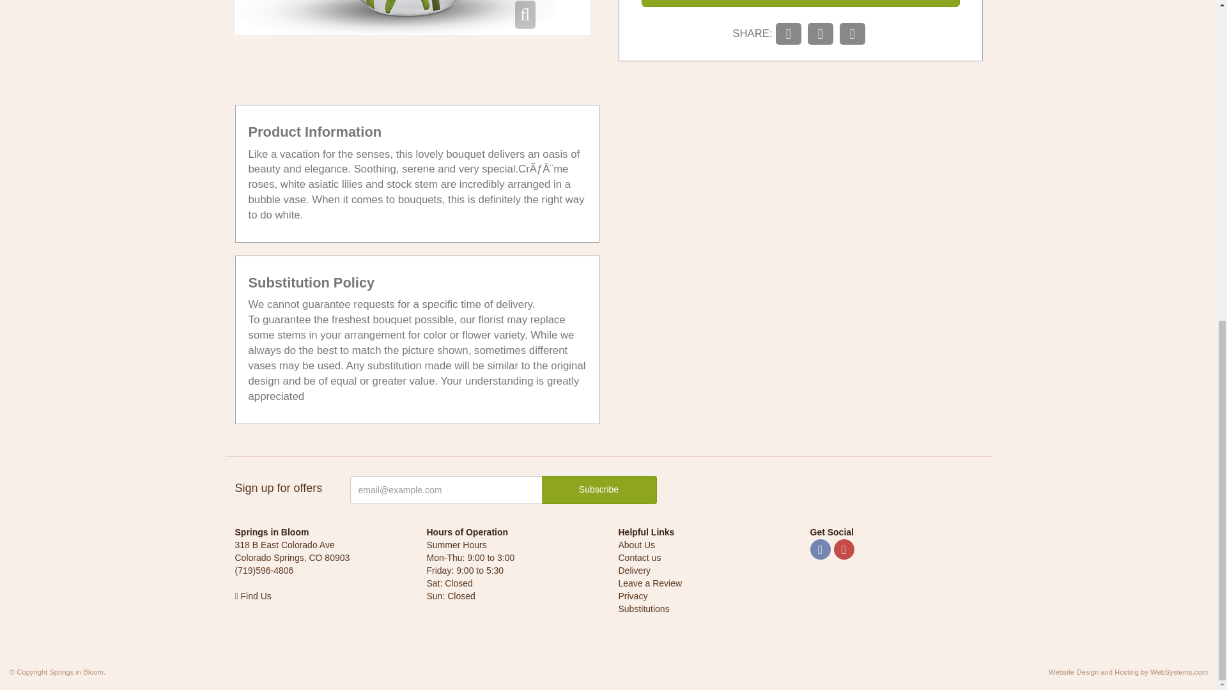 The height and width of the screenshot is (690, 1227). I want to click on Delivery, so click(635, 570).